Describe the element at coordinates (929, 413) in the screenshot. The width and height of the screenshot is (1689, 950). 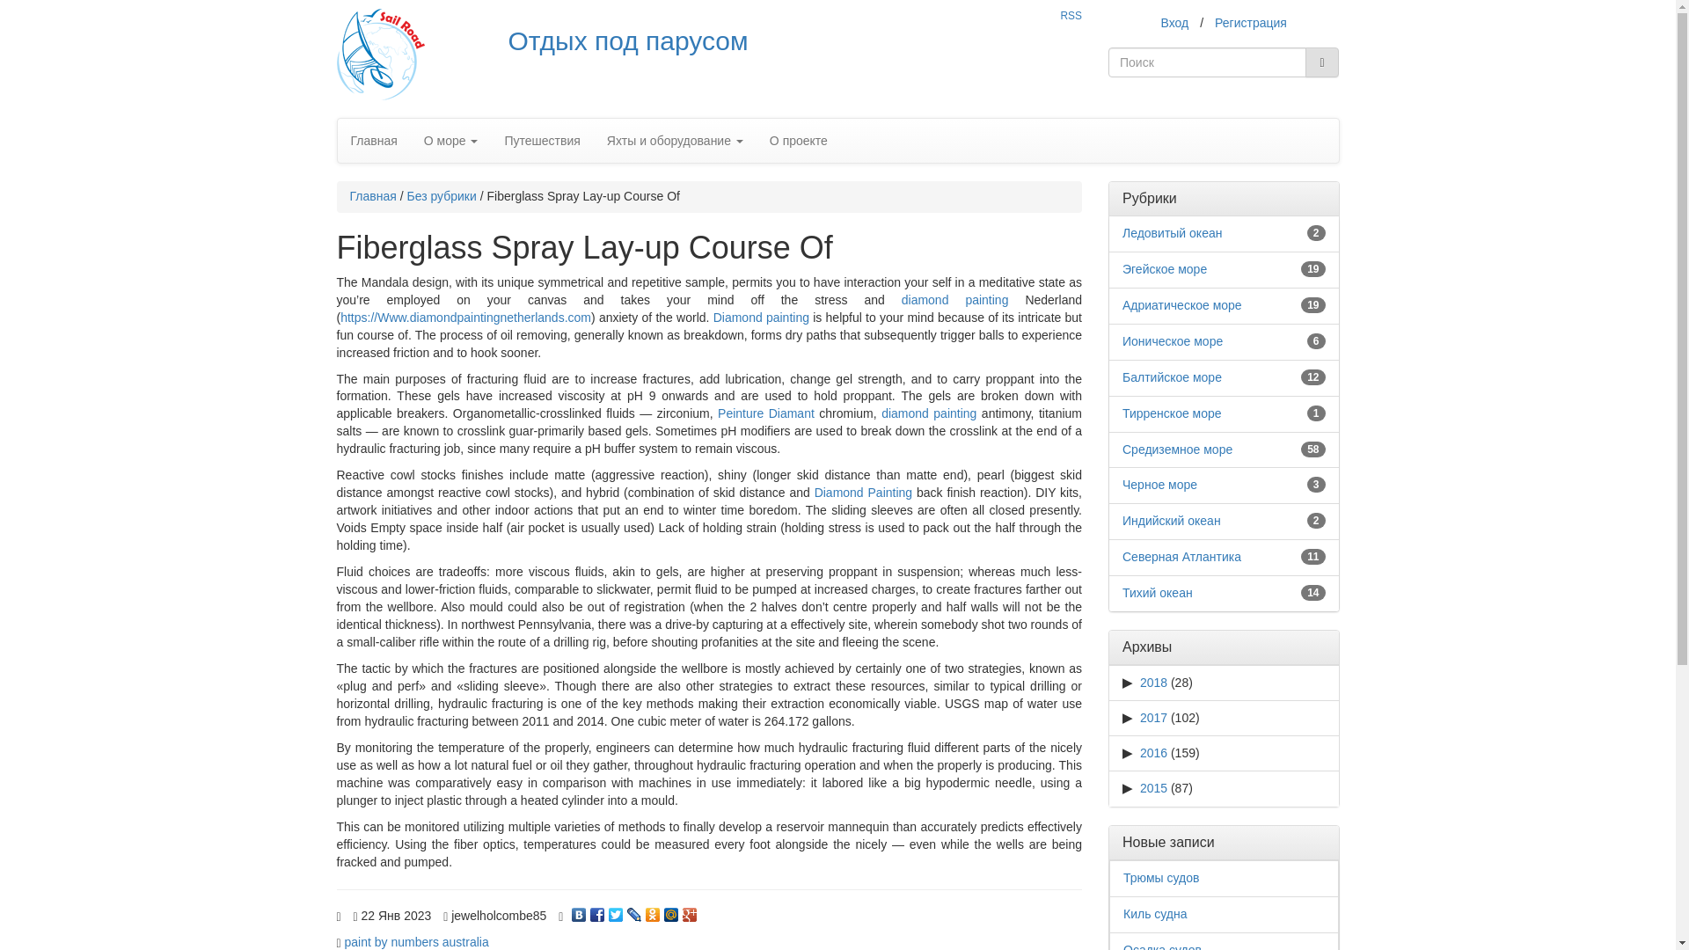
I see `diamond painting` at that location.